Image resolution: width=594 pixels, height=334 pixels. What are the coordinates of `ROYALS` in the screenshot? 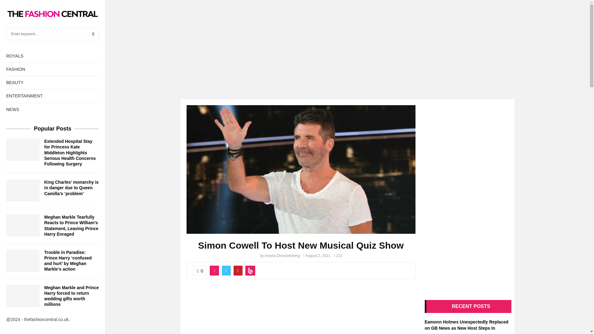 It's located at (53, 56).